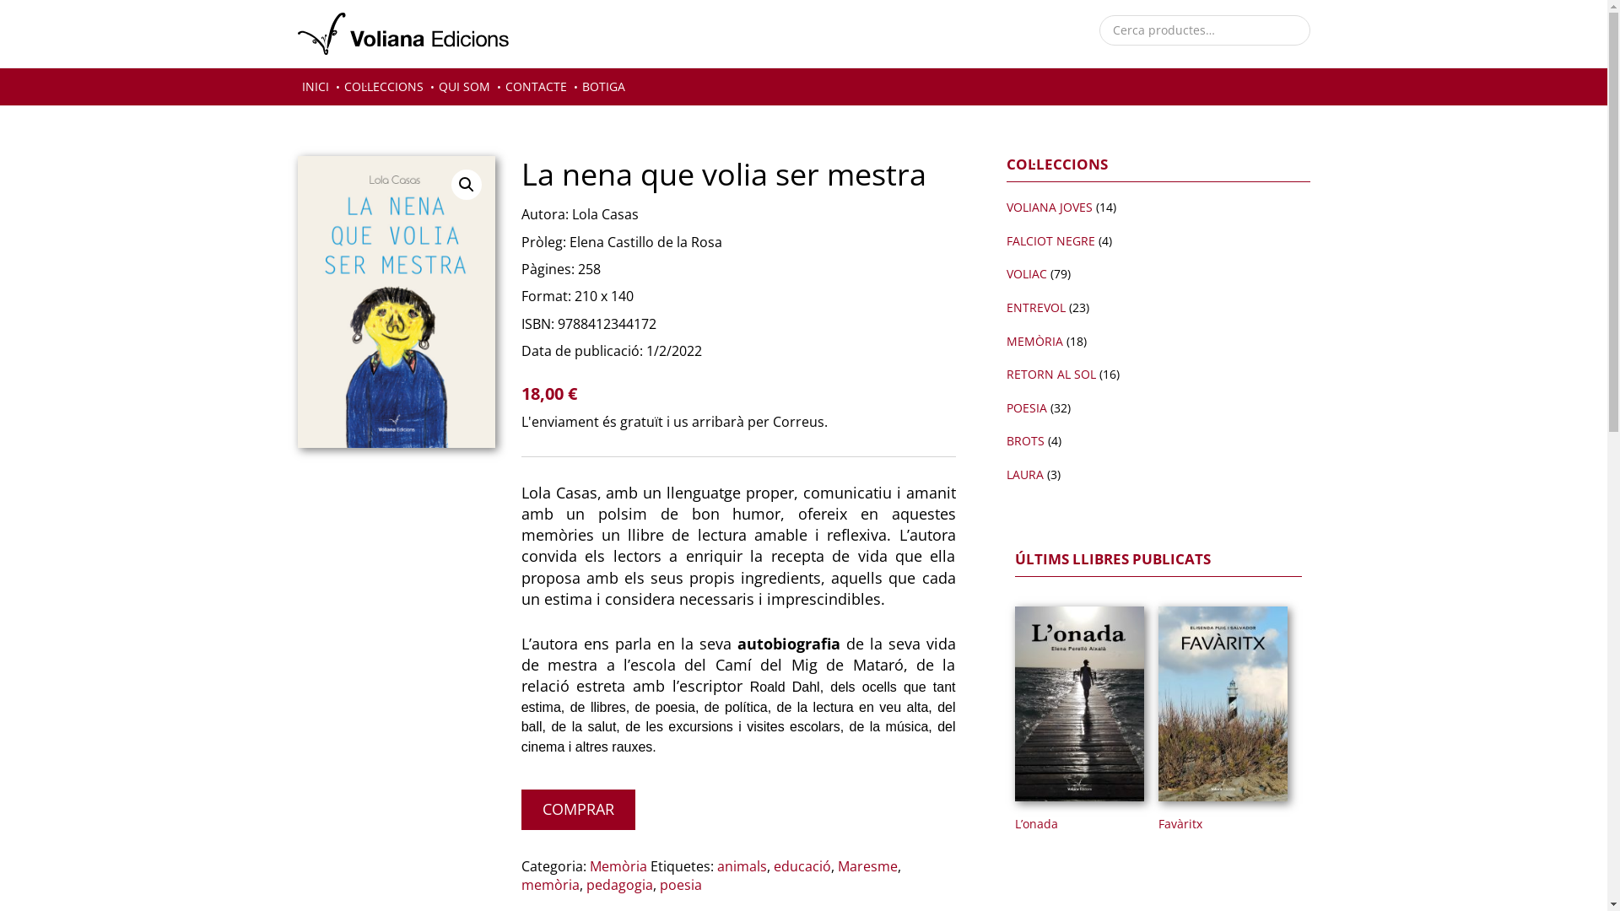 The image size is (1620, 911). Describe the element at coordinates (1049, 208) in the screenshot. I see `VOLIANA JOVES` at that location.